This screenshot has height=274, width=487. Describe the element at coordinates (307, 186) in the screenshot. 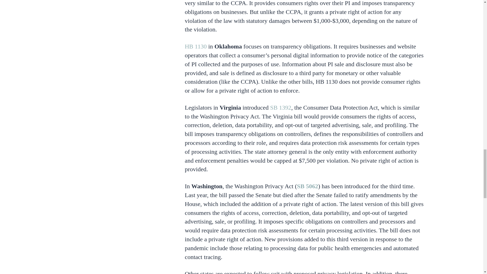

I see `SB 5062` at that location.